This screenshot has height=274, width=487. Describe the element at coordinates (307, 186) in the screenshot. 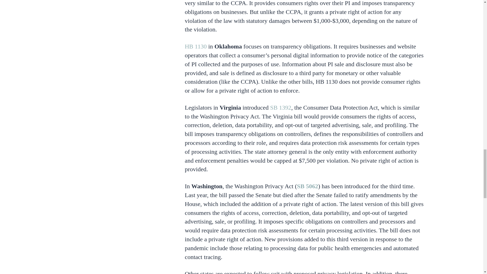

I see `SB 5062` at that location.